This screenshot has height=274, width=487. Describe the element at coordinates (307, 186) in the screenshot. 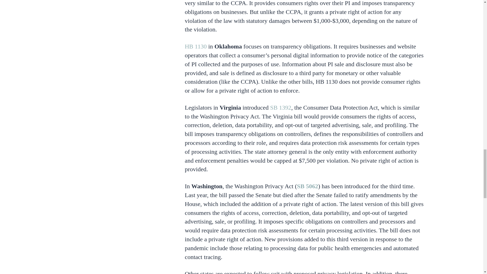

I see `SB 5062` at that location.